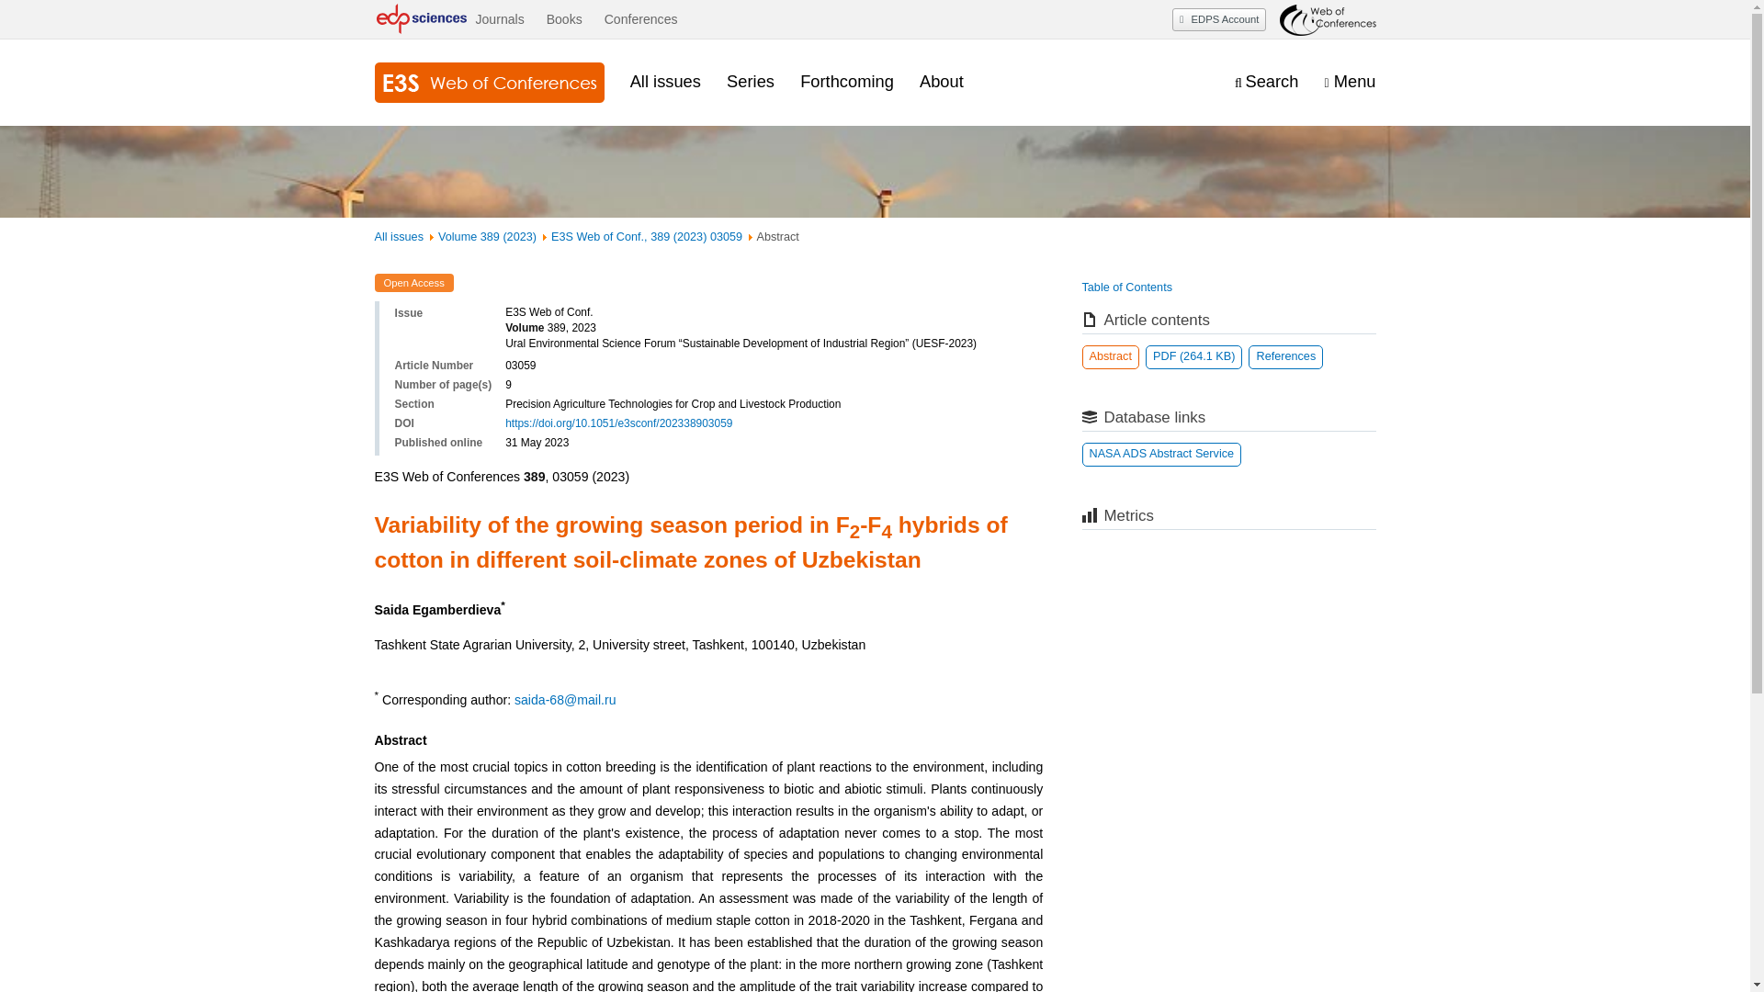 The image size is (1764, 992). Describe the element at coordinates (489, 83) in the screenshot. I see `Journal homepage` at that location.